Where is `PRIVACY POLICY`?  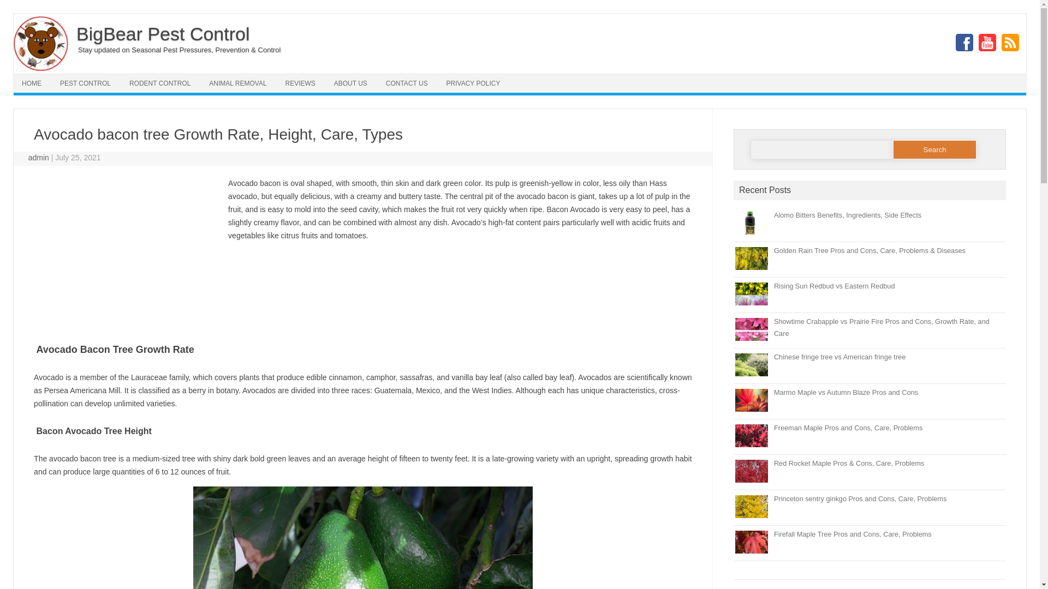
PRIVACY POLICY is located at coordinates (473, 83).